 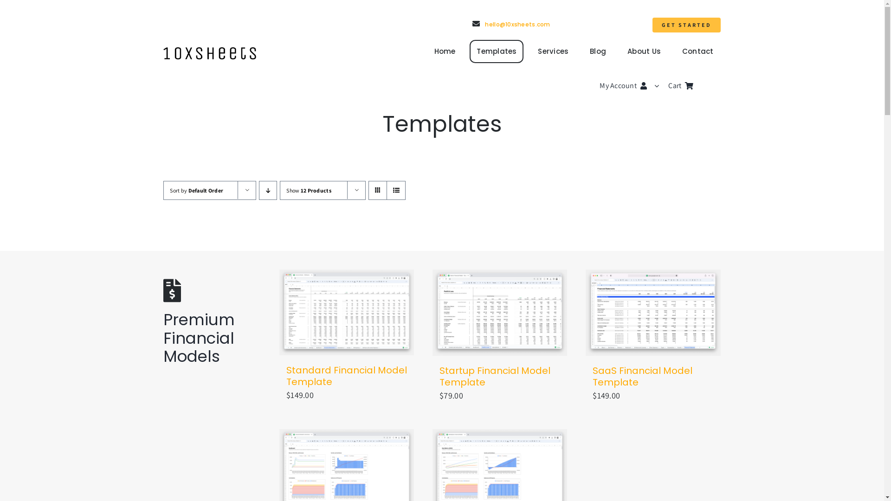 I want to click on GET STARTED, so click(x=687, y=25).